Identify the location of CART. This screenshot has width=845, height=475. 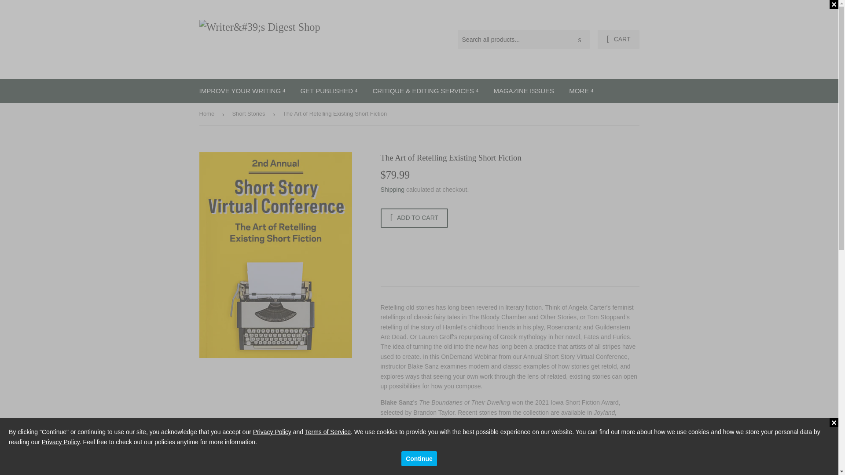
(618, 40).